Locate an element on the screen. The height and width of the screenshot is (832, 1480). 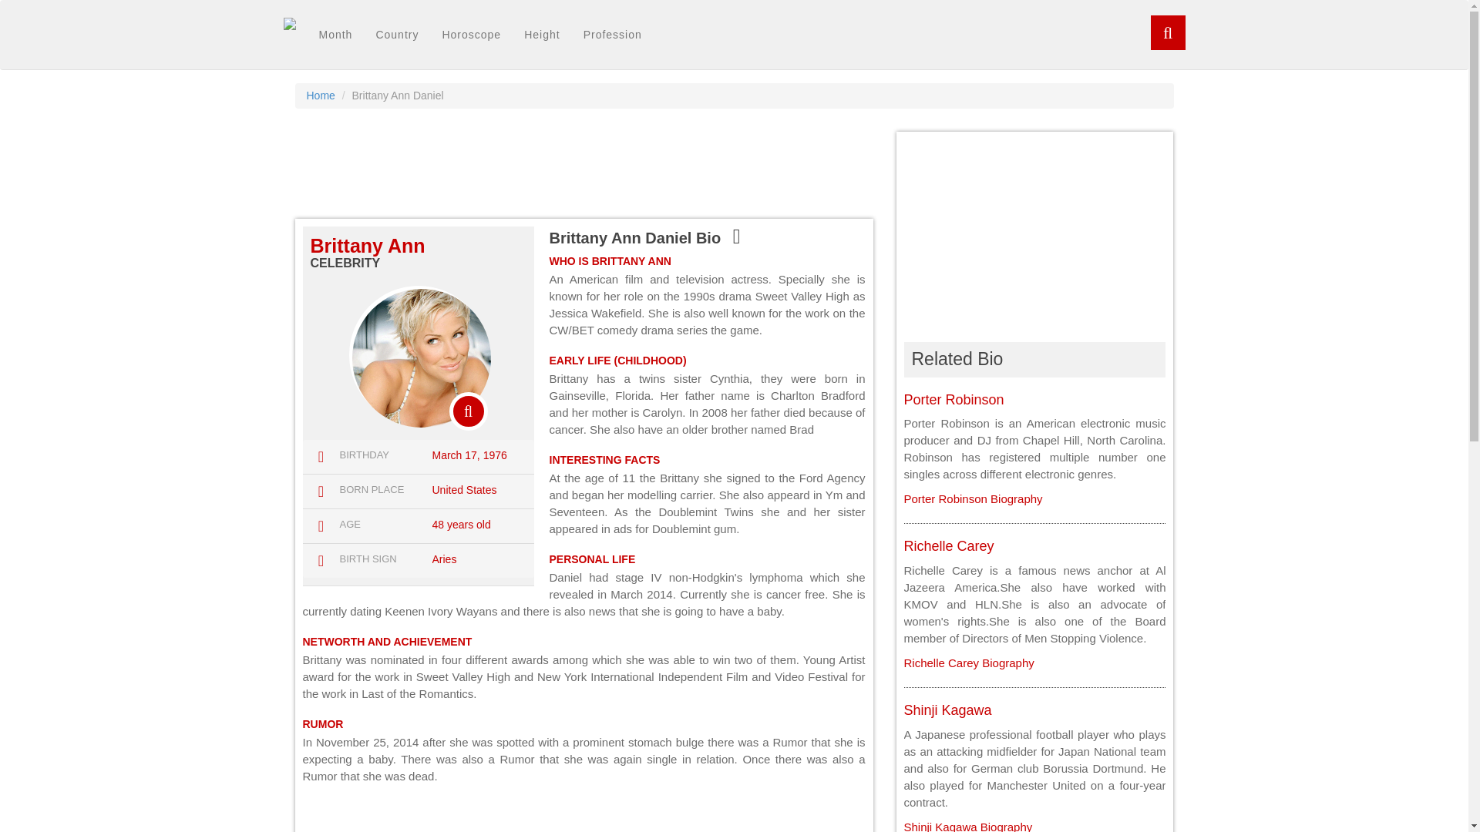
Horoscope is located at coordinates (471, 35).